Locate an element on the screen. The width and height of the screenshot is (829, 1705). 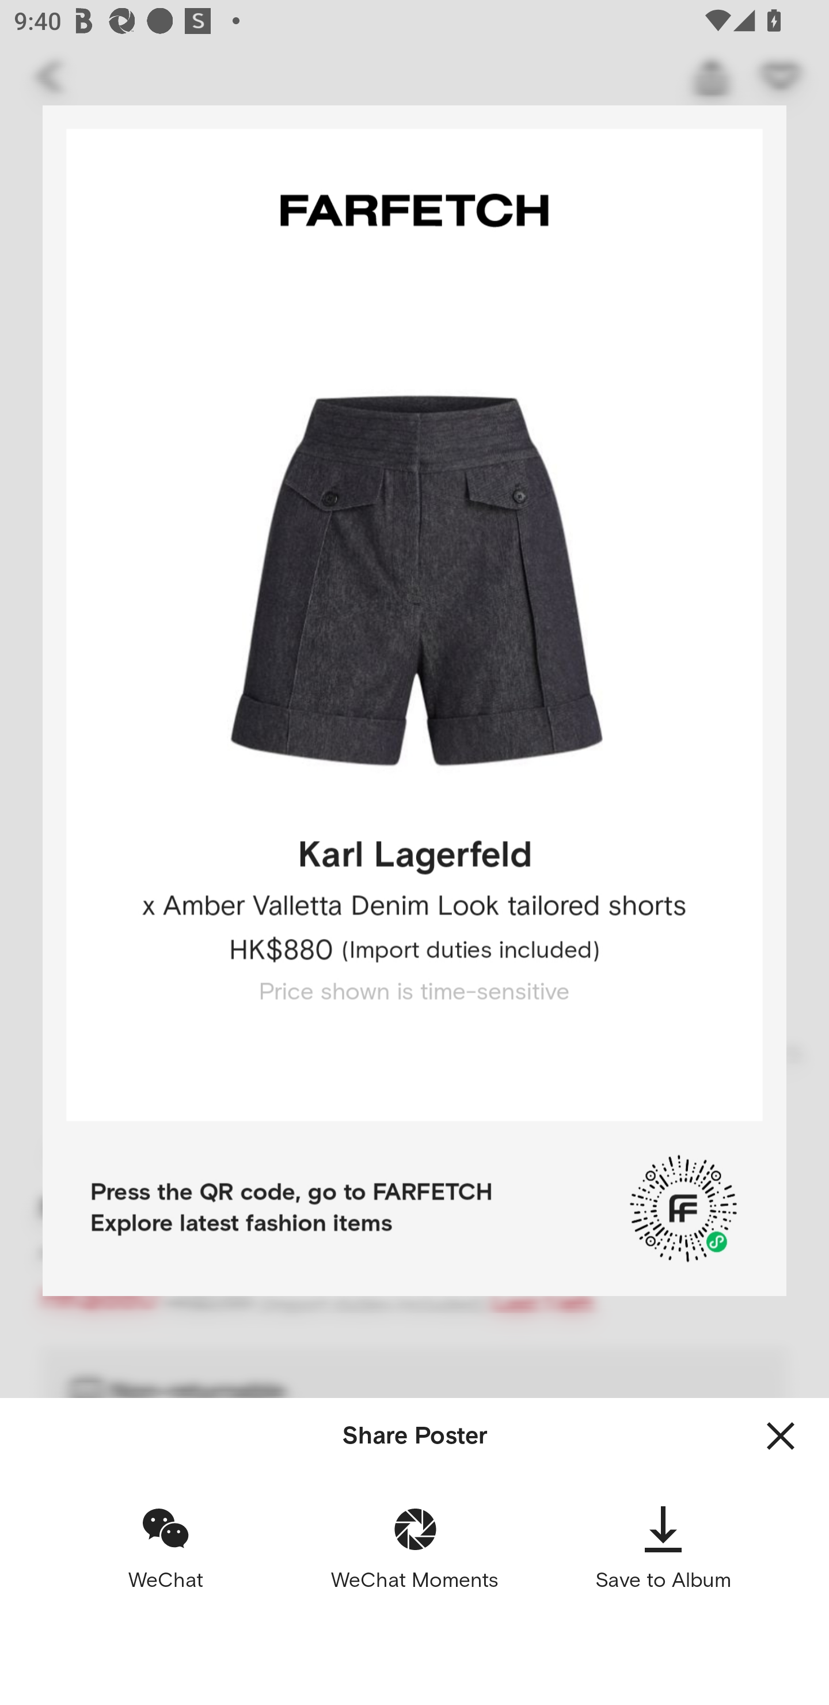
WeChat is located at coordinates (166, 1548).